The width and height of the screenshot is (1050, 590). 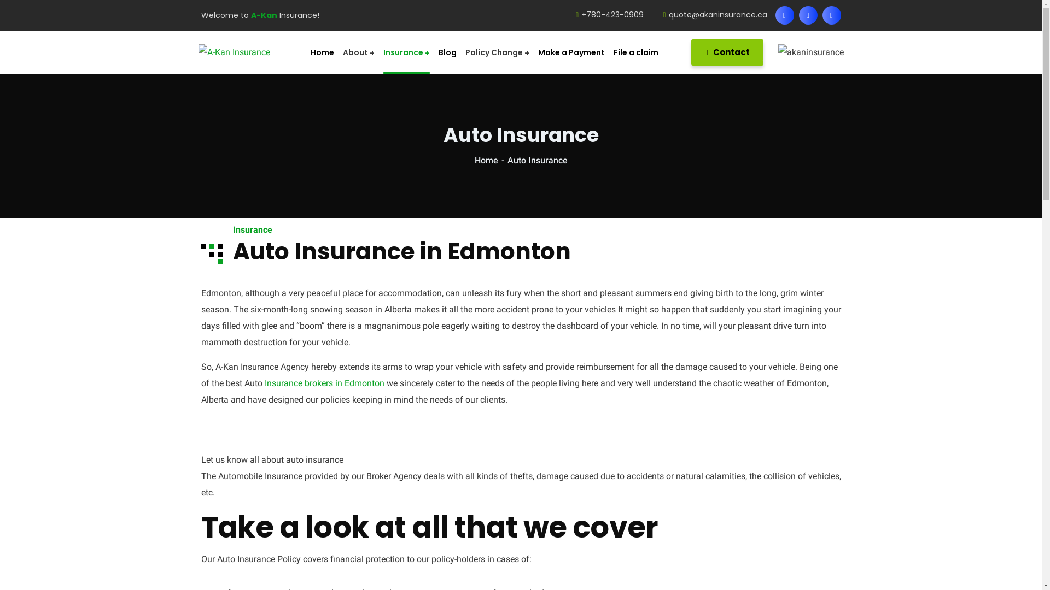 I want to click on Let us know all about auto insurance, so click(x=272, y=460).